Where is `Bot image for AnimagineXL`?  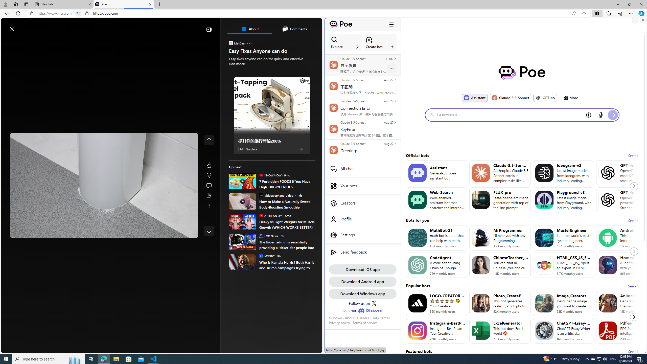 Bot image for AnimagineXL is located at coordinates (608, 303).